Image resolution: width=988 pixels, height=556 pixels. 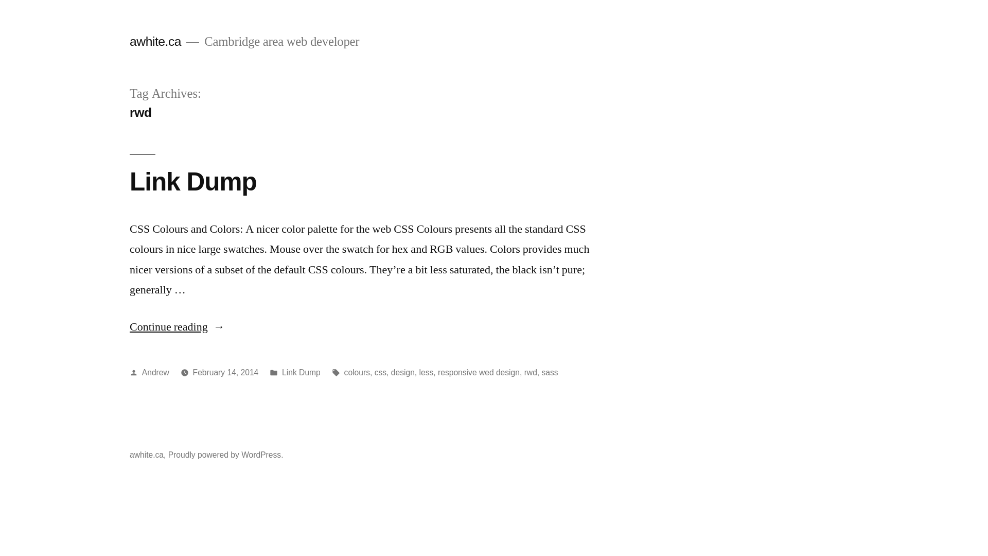 What do you see at coordinates (550, 373) in the screenshot?
I see `sass` at bounding box center [550, 373].